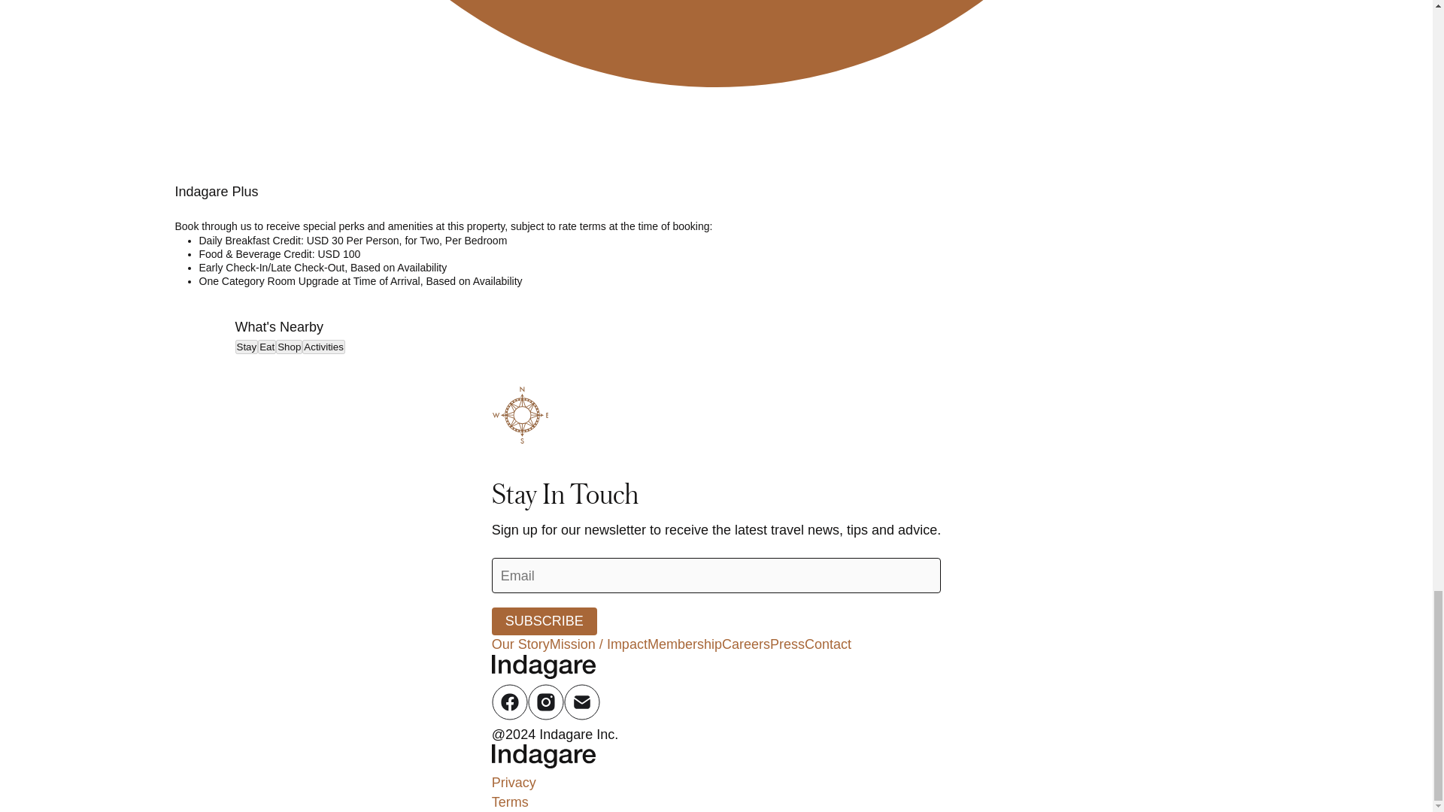  I want to click on SUBSCRIBE, so click(545, 621).